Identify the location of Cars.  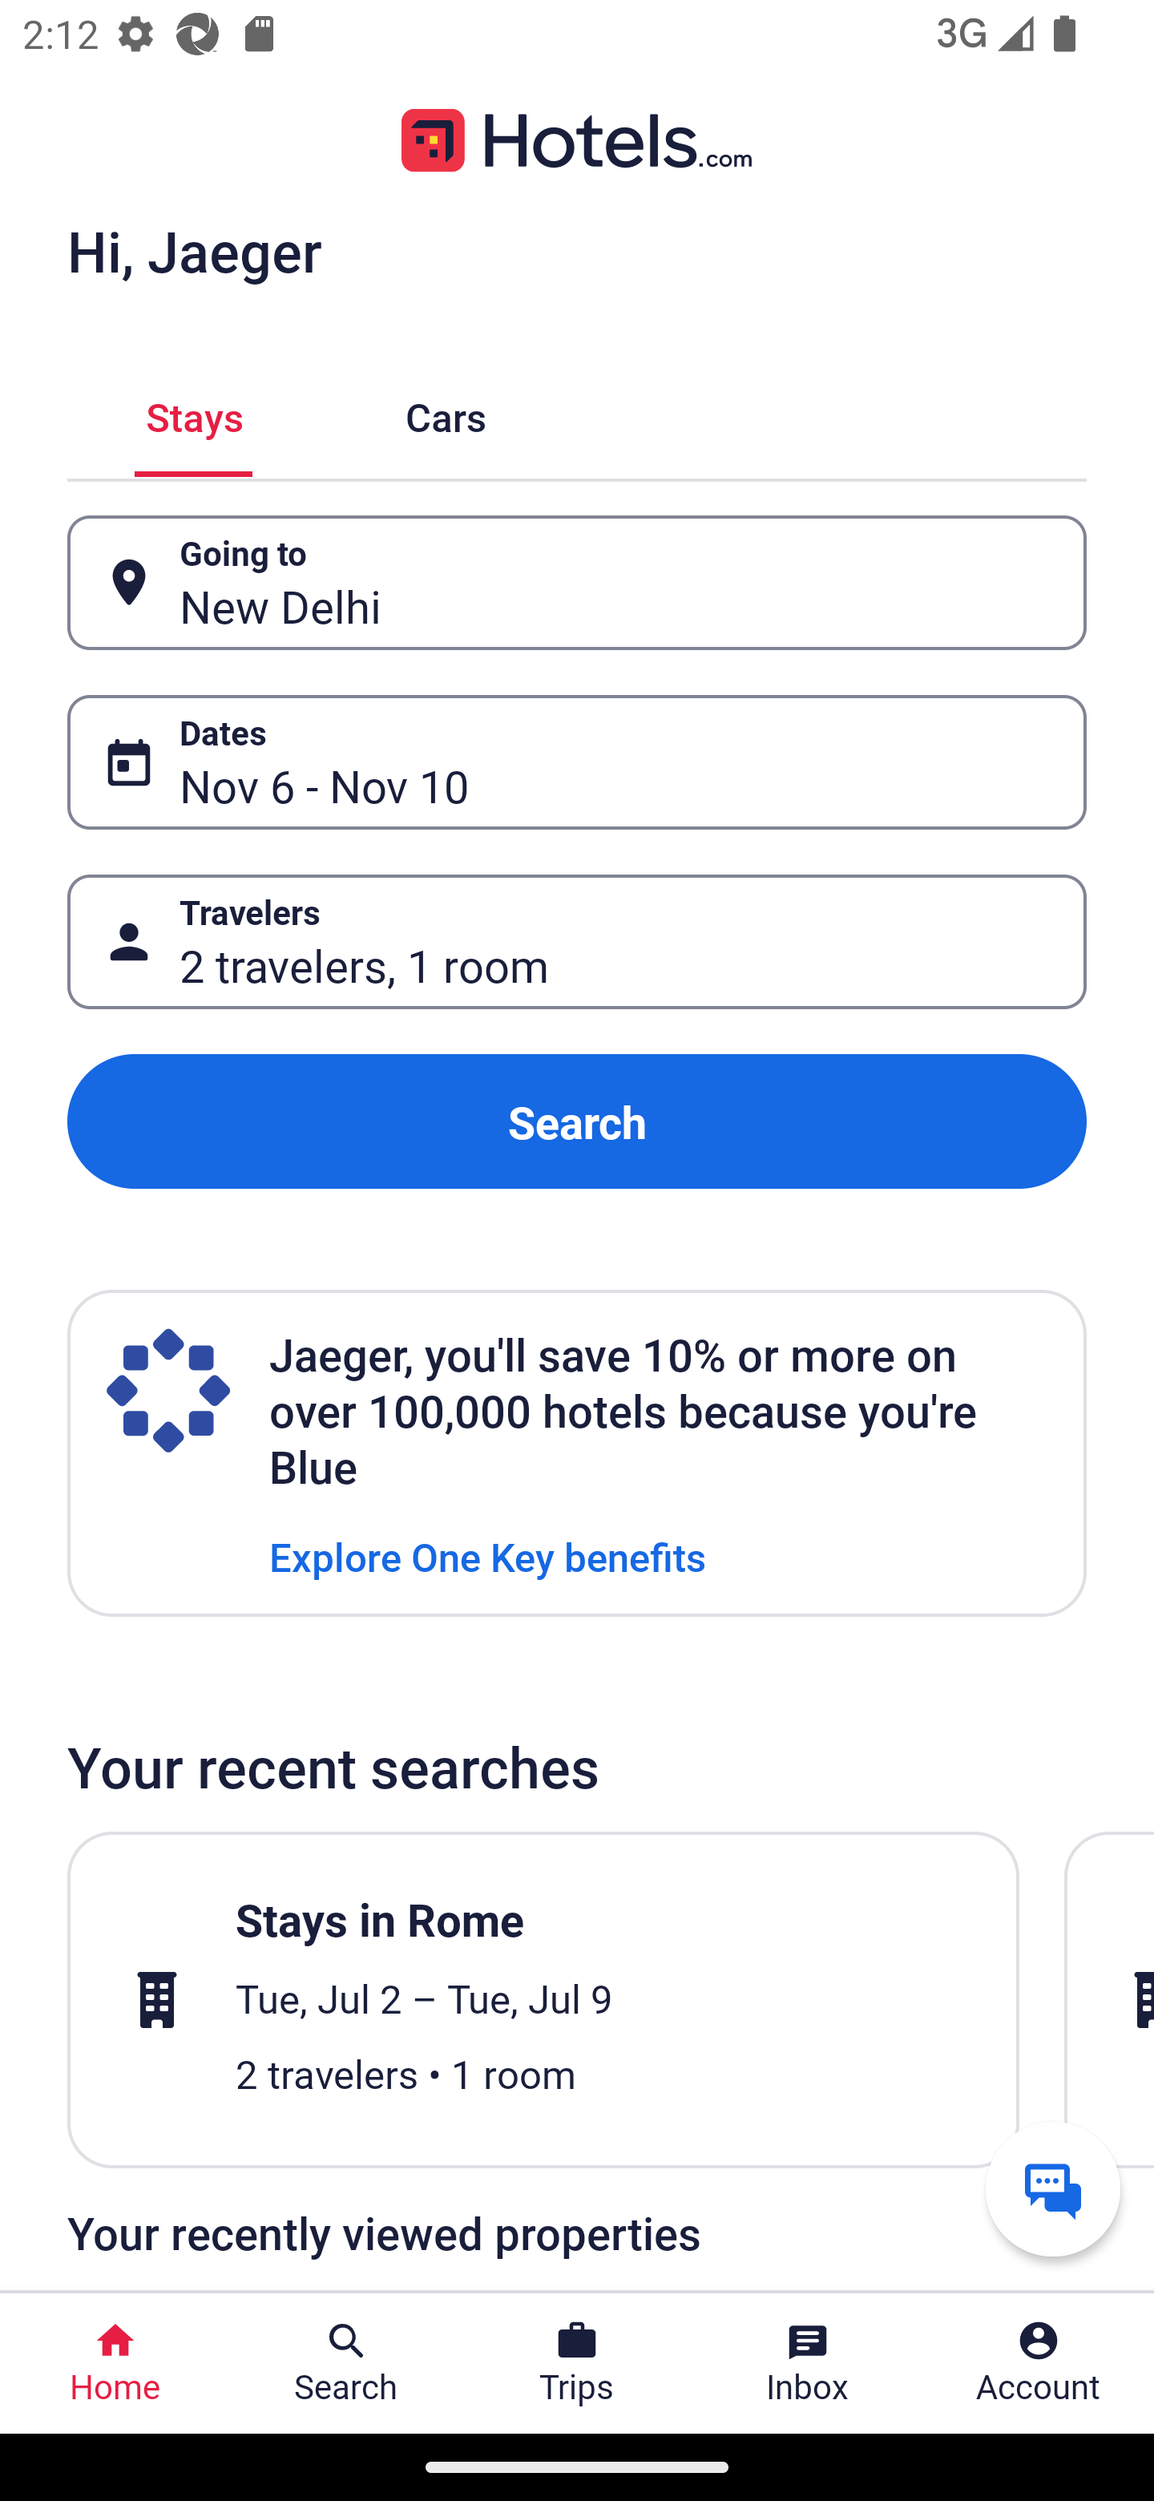
(446, 414).